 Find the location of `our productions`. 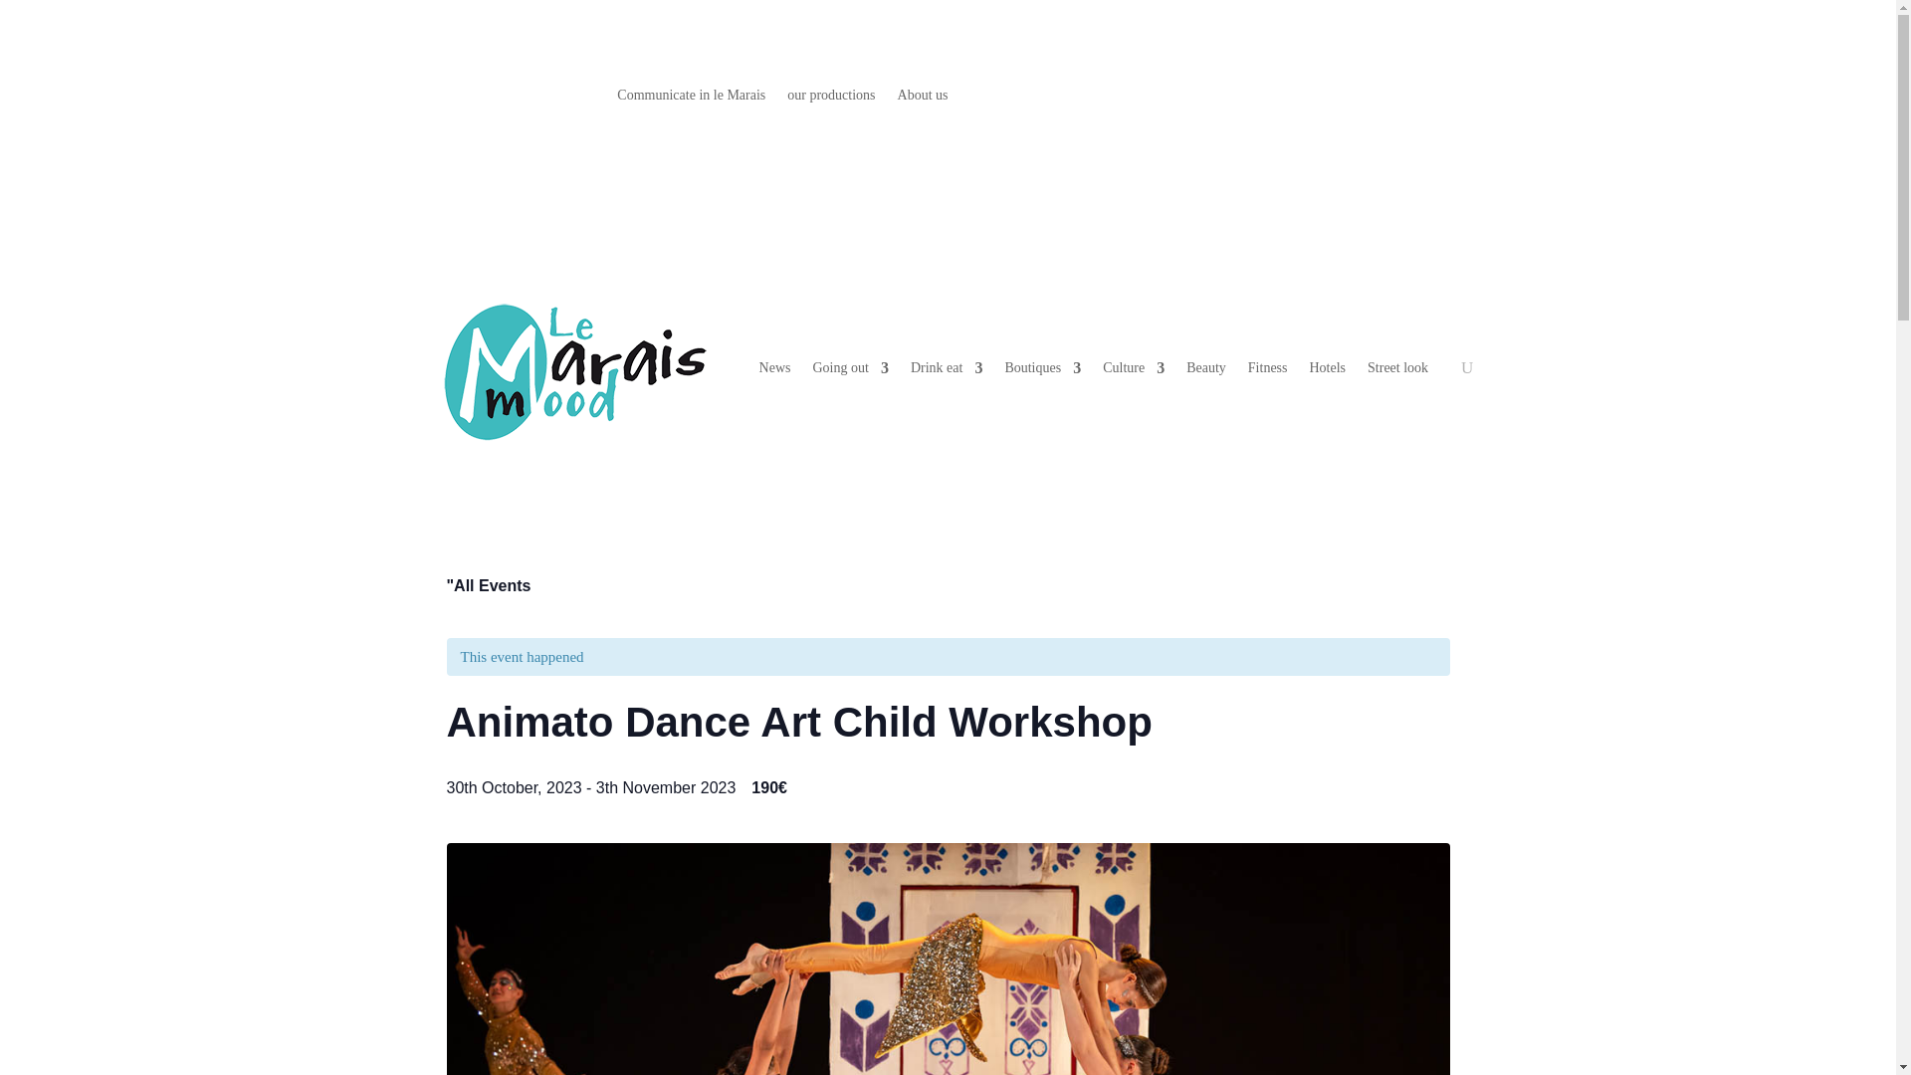

our productions is located at coordinates (831, 100).